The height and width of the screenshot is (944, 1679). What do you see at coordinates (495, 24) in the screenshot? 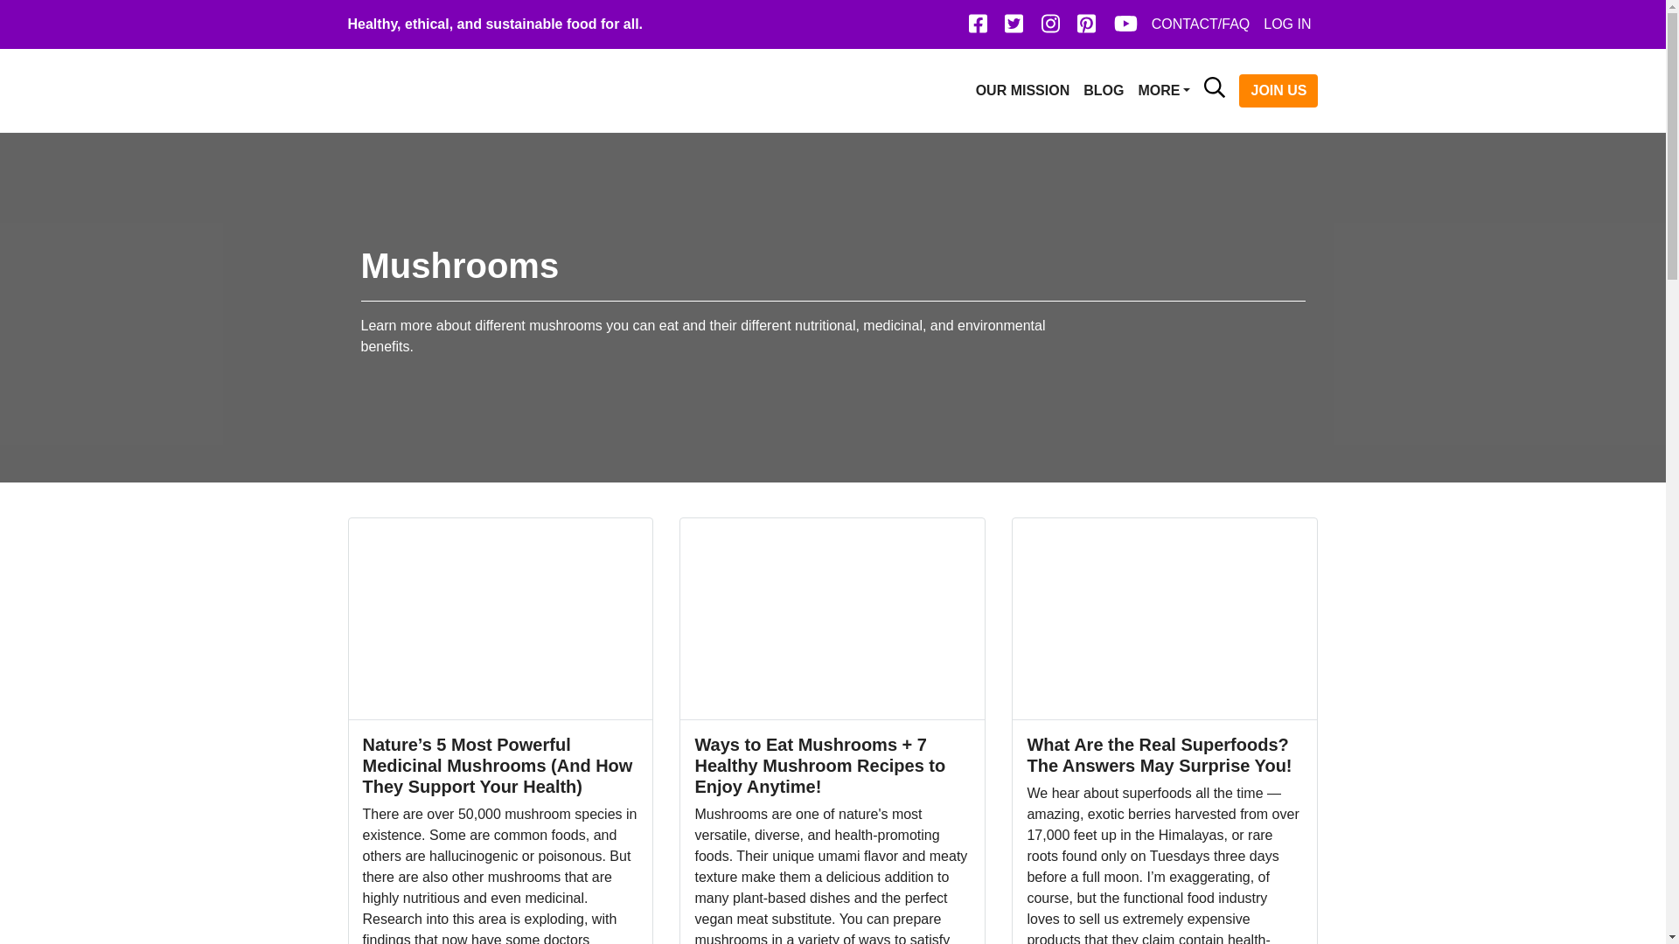
I see `Healthy, ethical, and sustainable food for all.` at bounding box center [495, 24].